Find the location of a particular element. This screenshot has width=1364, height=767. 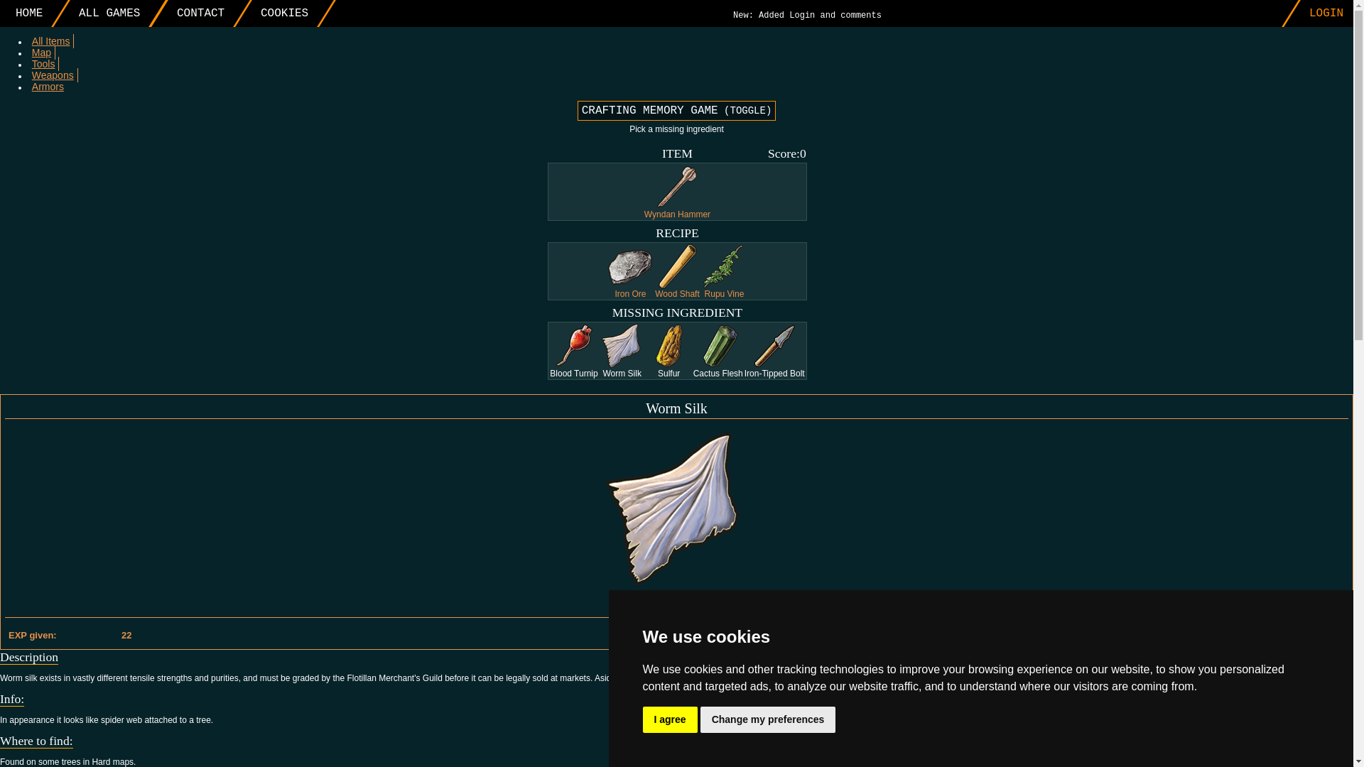

Map is located at coordinates (42, 52).